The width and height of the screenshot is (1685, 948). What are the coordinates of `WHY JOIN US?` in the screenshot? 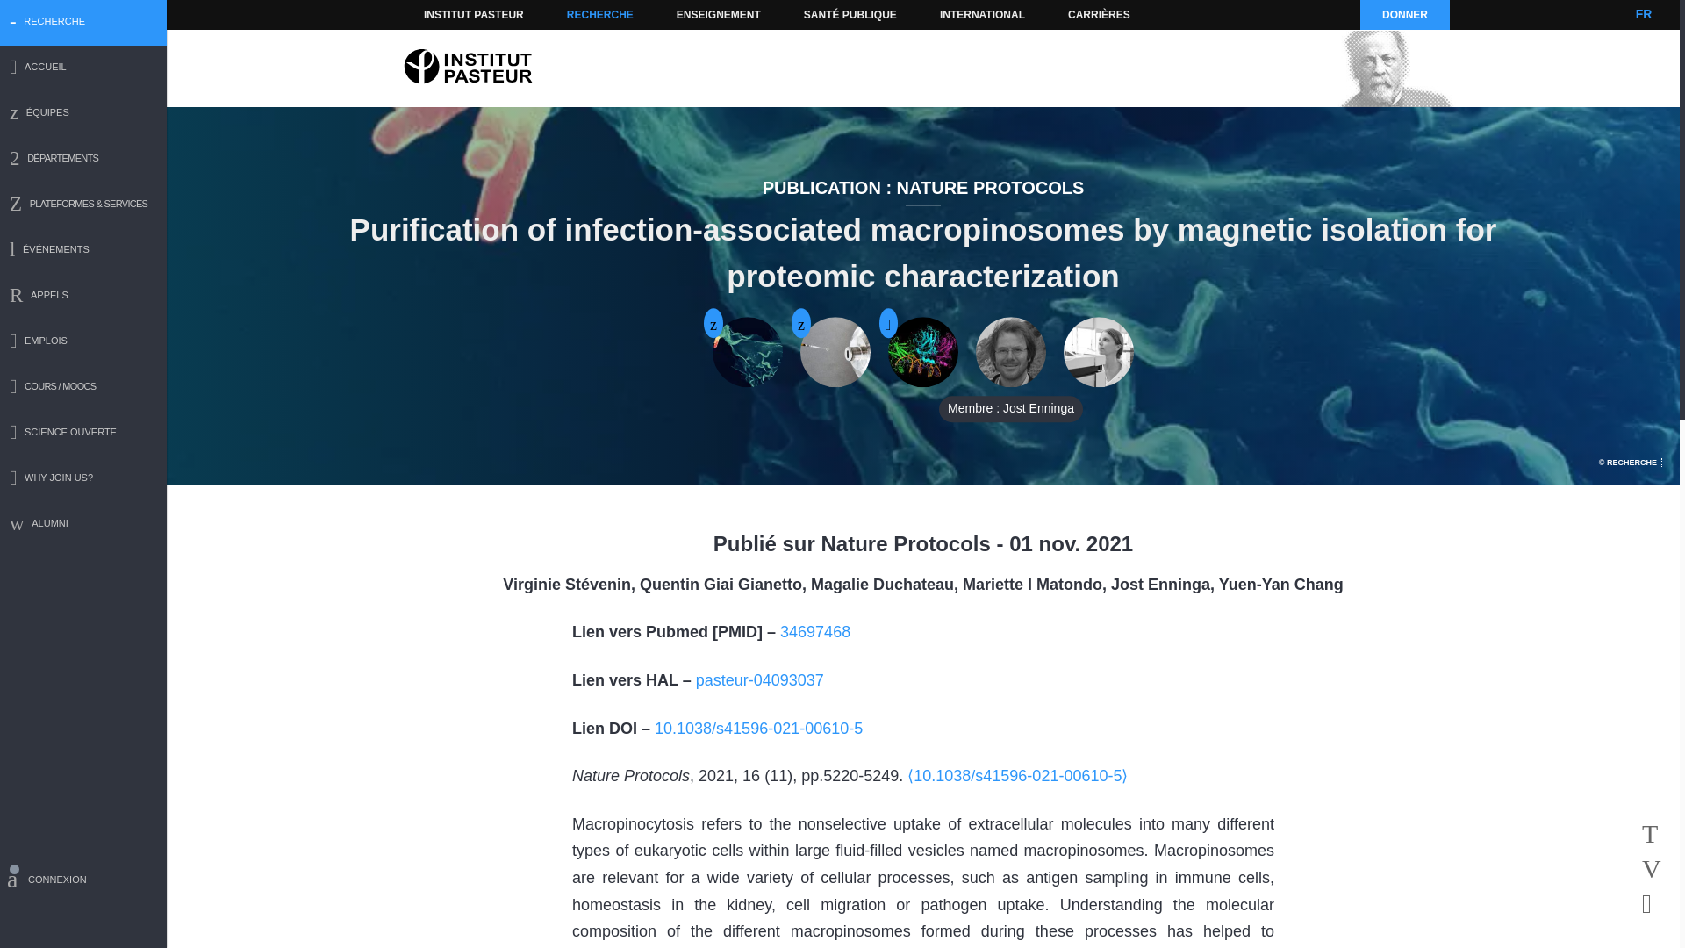 It's located at (83, 479).